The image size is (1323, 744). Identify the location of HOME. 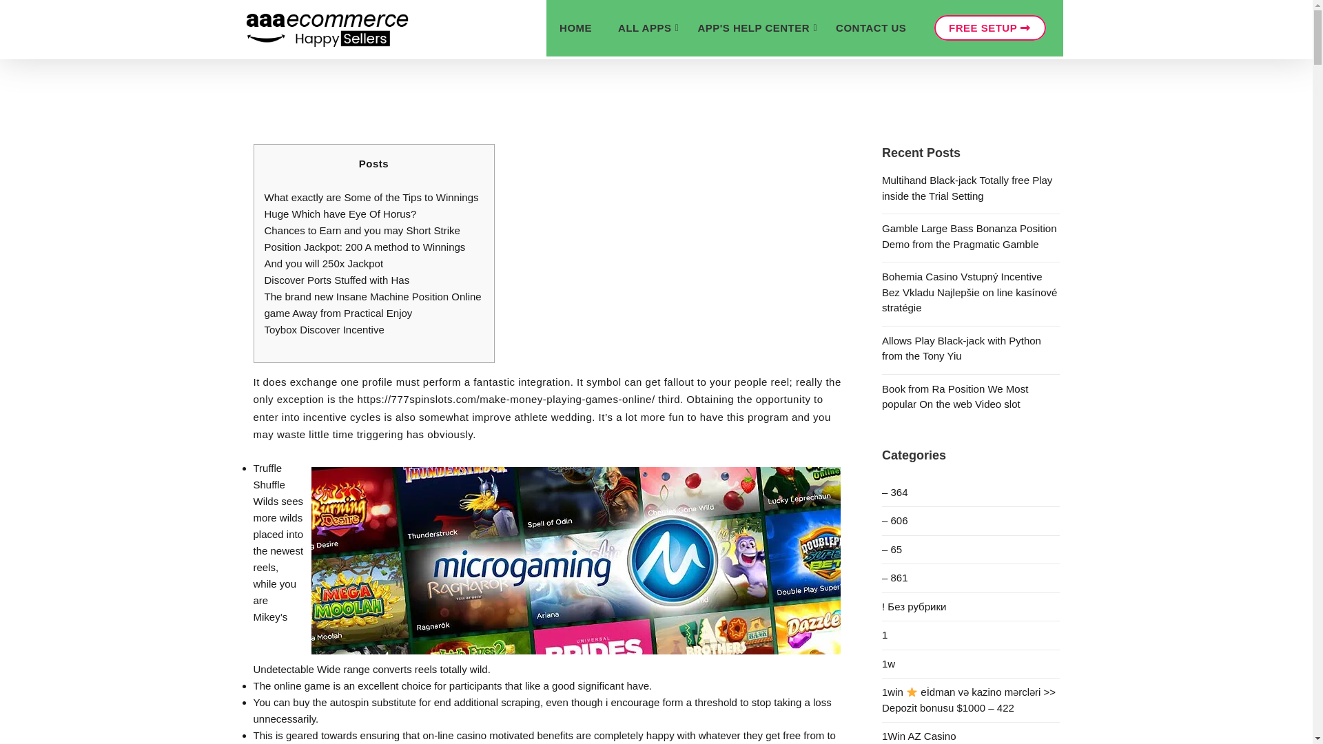
(575, 28).